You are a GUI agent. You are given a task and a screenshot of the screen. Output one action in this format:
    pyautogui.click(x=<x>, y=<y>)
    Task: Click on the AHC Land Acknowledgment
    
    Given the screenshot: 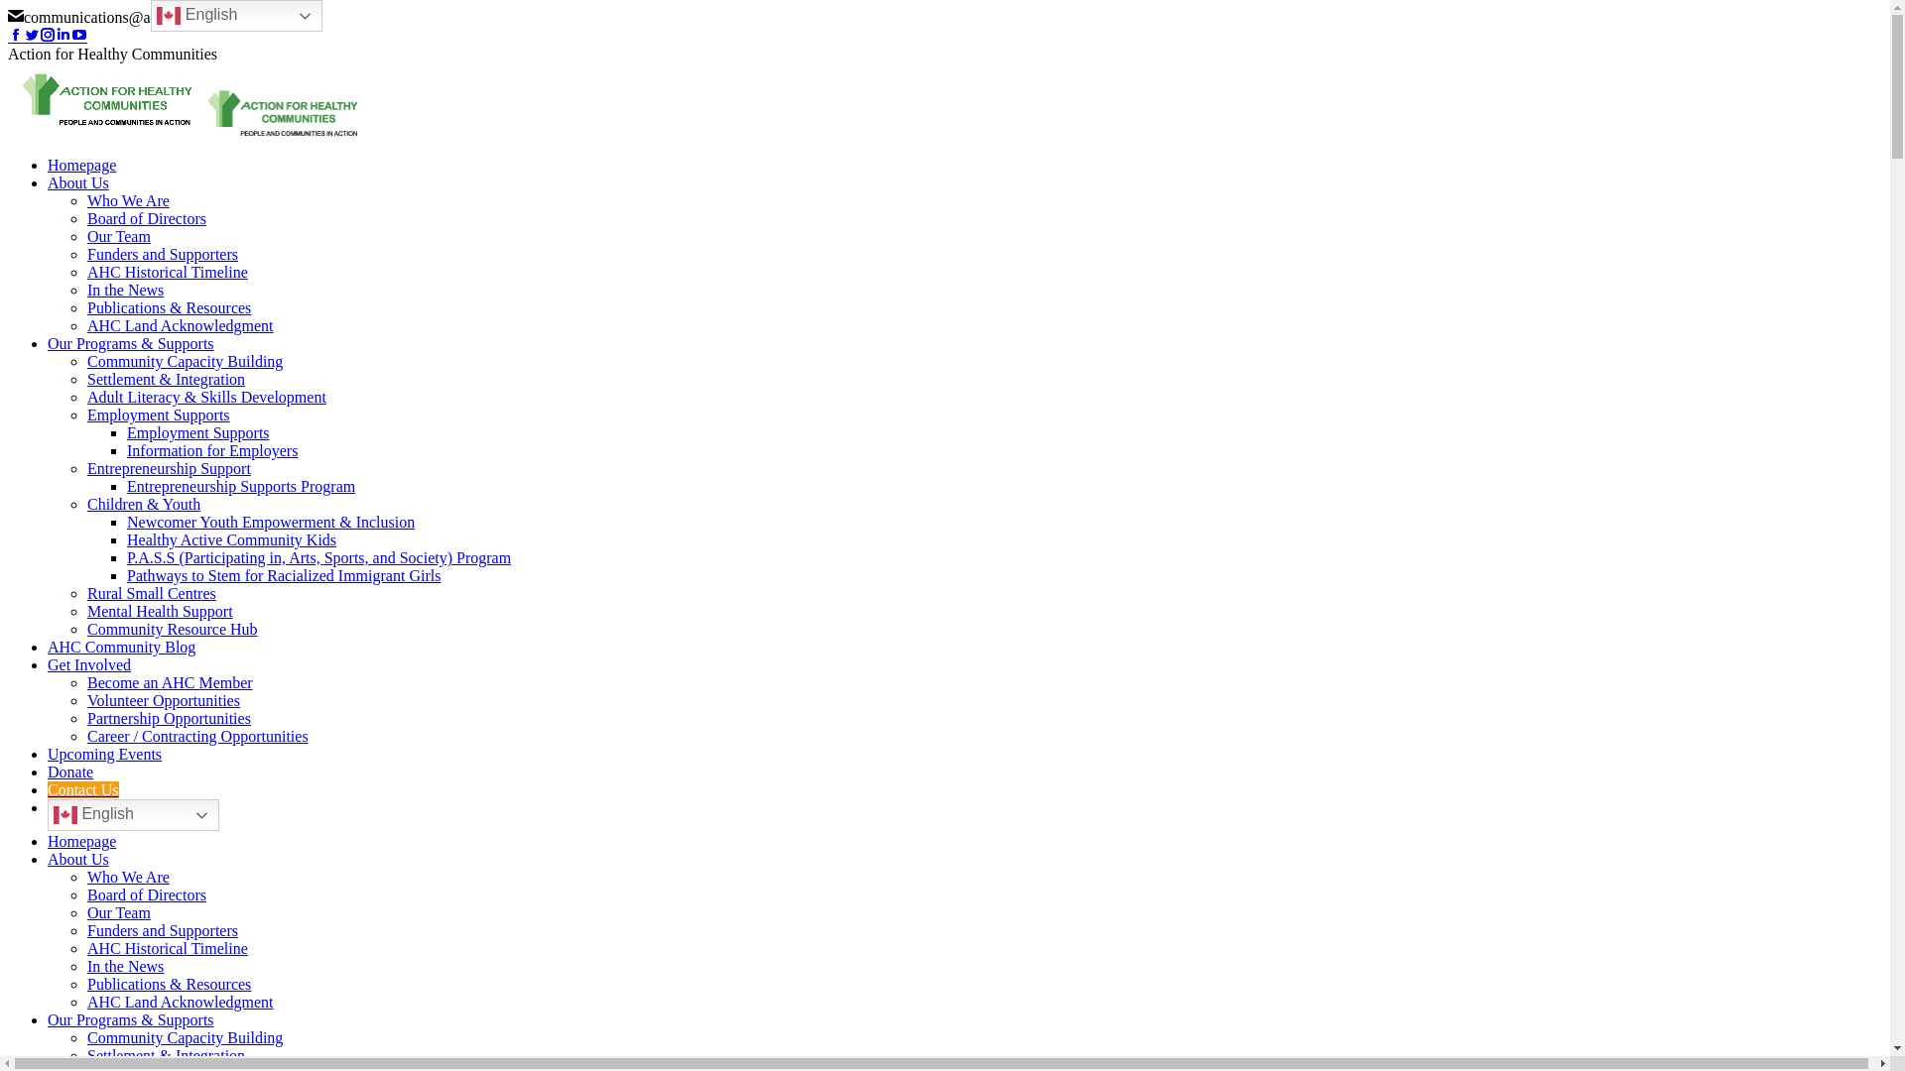 What is the action you would take?
    pyautogui.click(x=181, y=1002)
    